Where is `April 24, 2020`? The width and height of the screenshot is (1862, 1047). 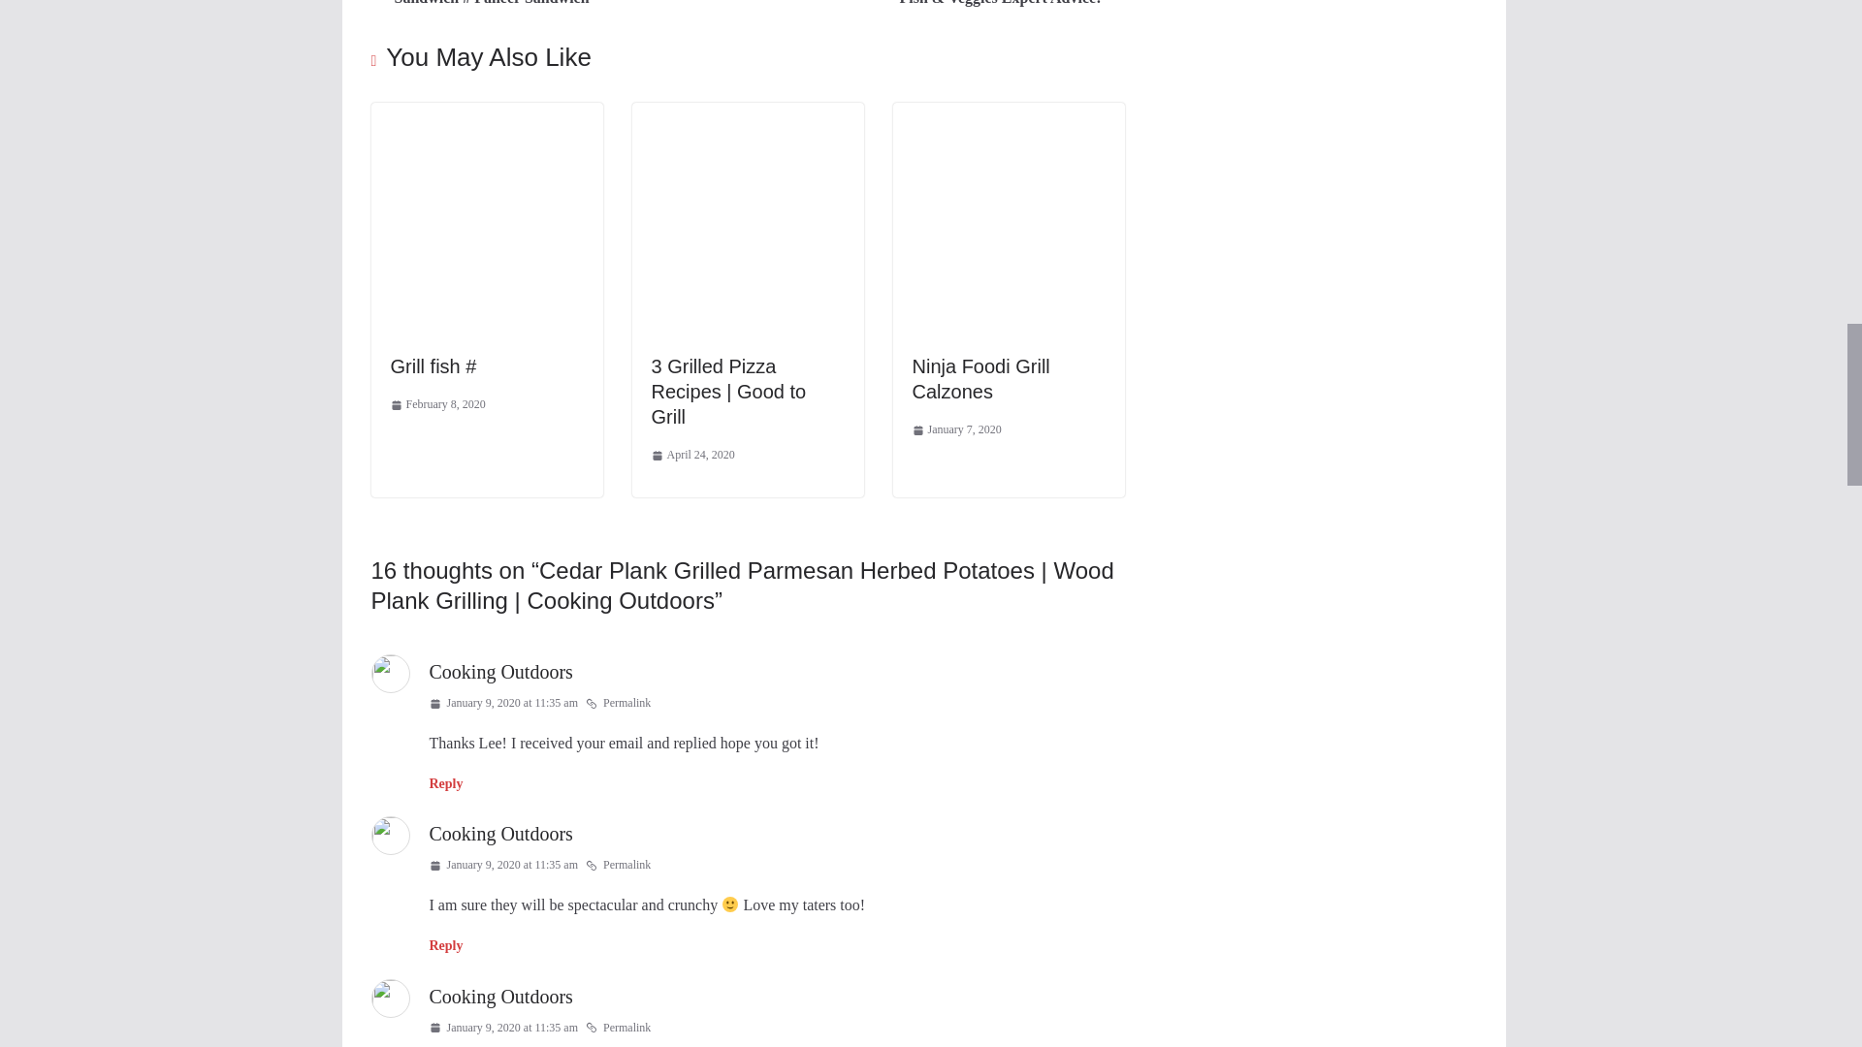
April 24, 2020 is located at coordinates (693, 456).